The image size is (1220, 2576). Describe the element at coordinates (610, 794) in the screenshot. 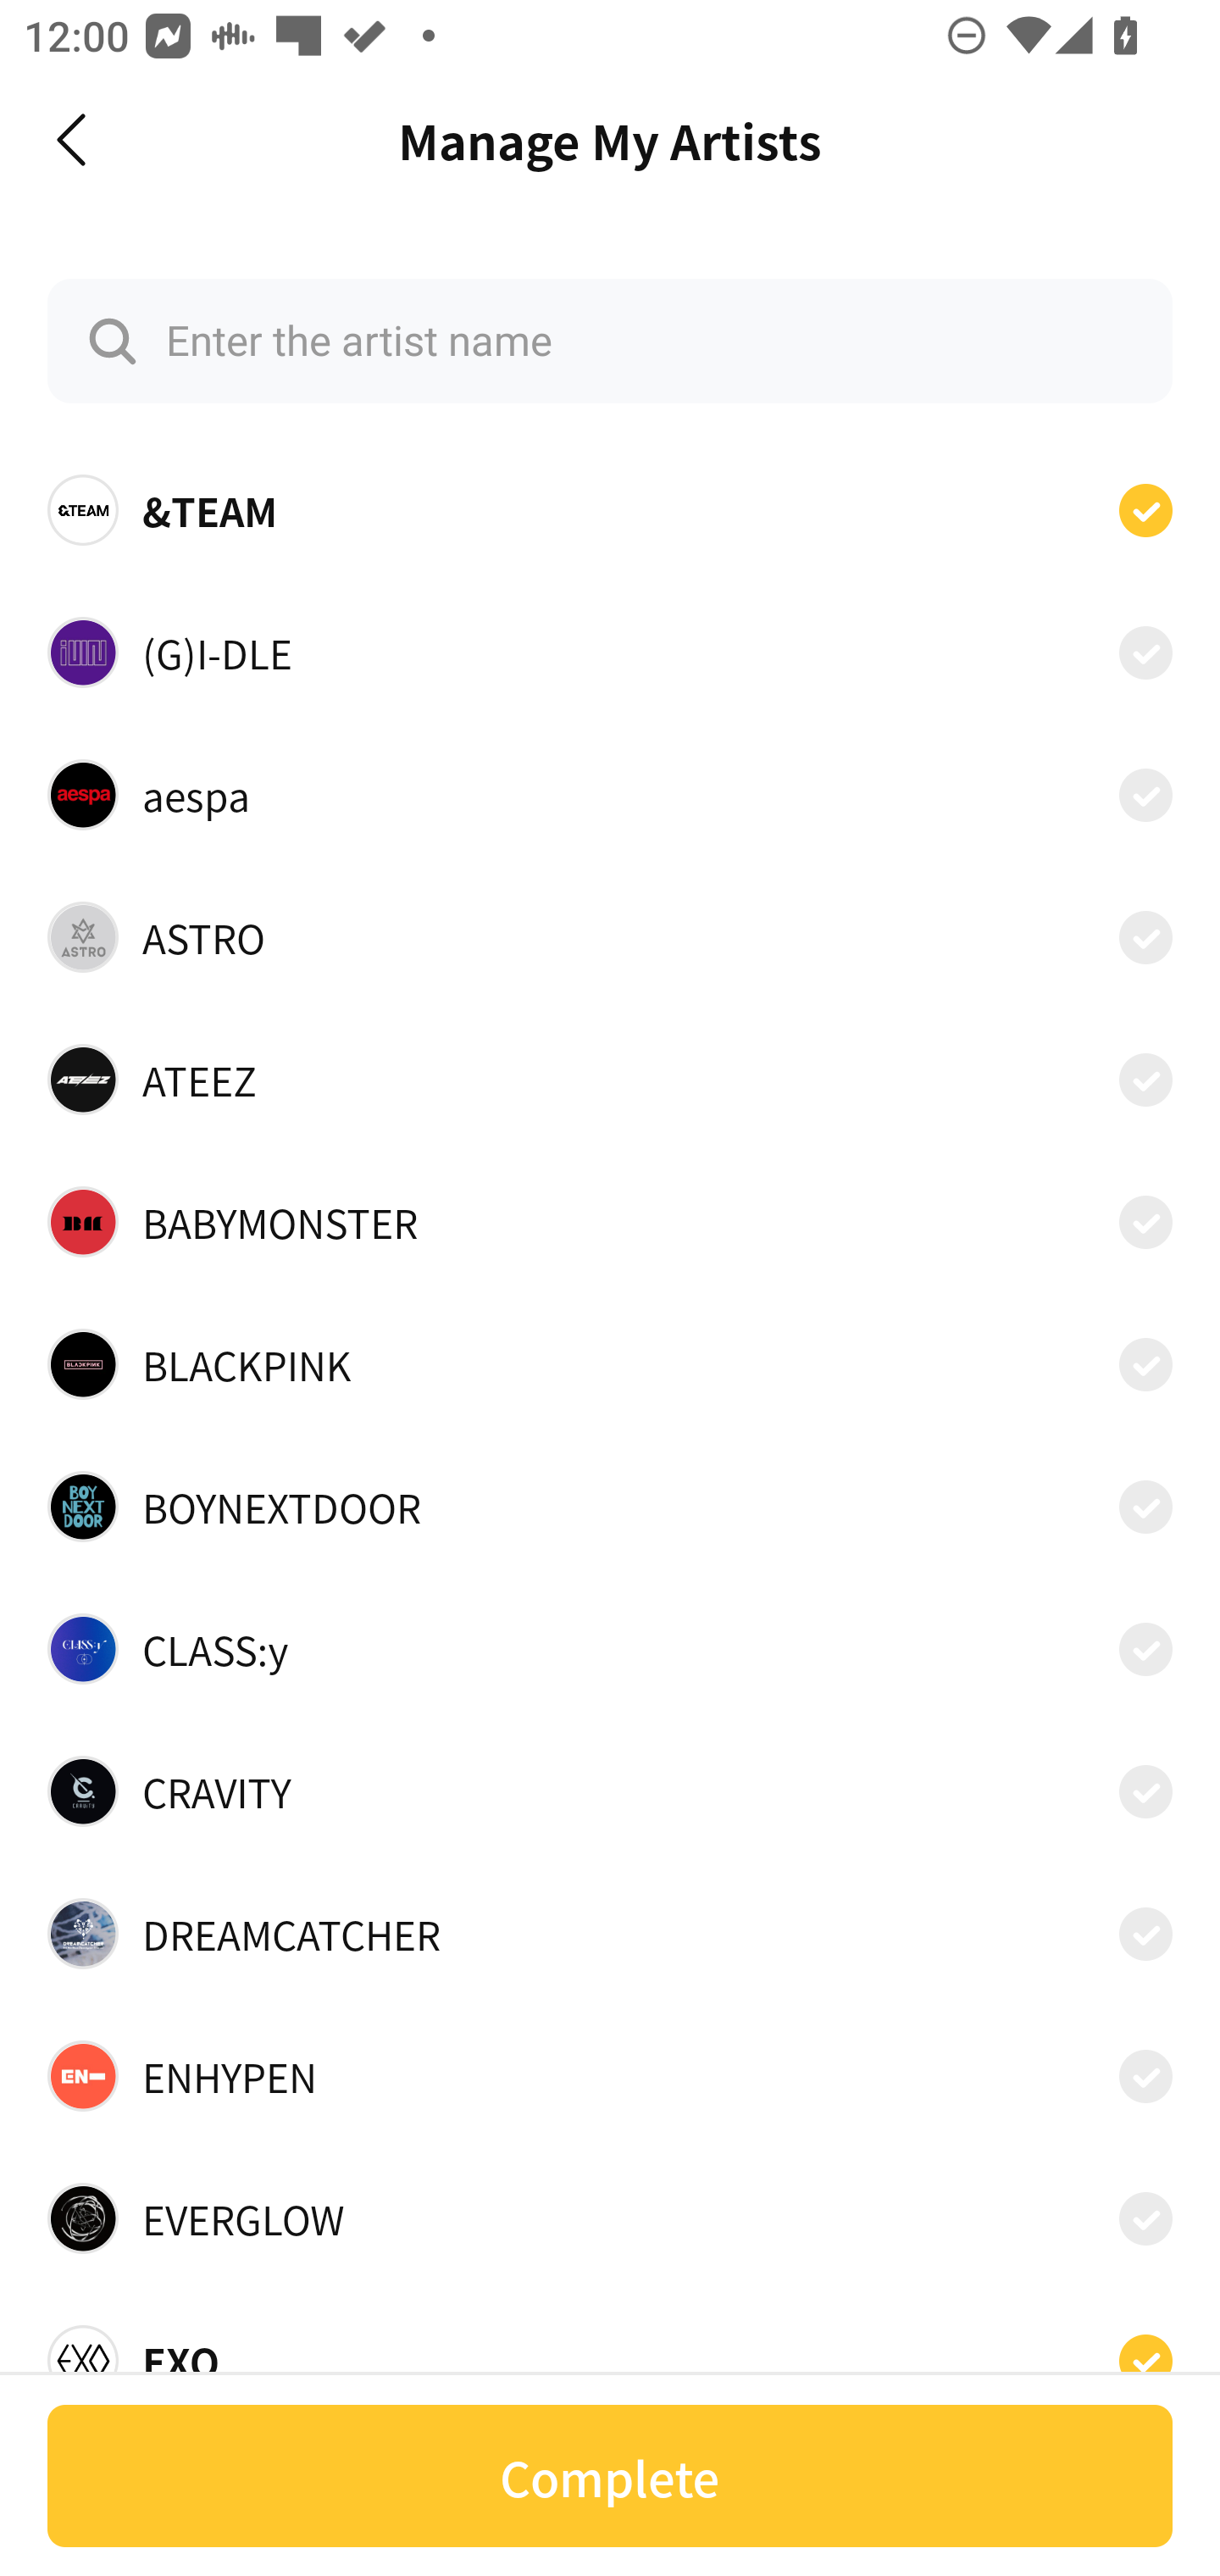

I see `aespa` at that location.